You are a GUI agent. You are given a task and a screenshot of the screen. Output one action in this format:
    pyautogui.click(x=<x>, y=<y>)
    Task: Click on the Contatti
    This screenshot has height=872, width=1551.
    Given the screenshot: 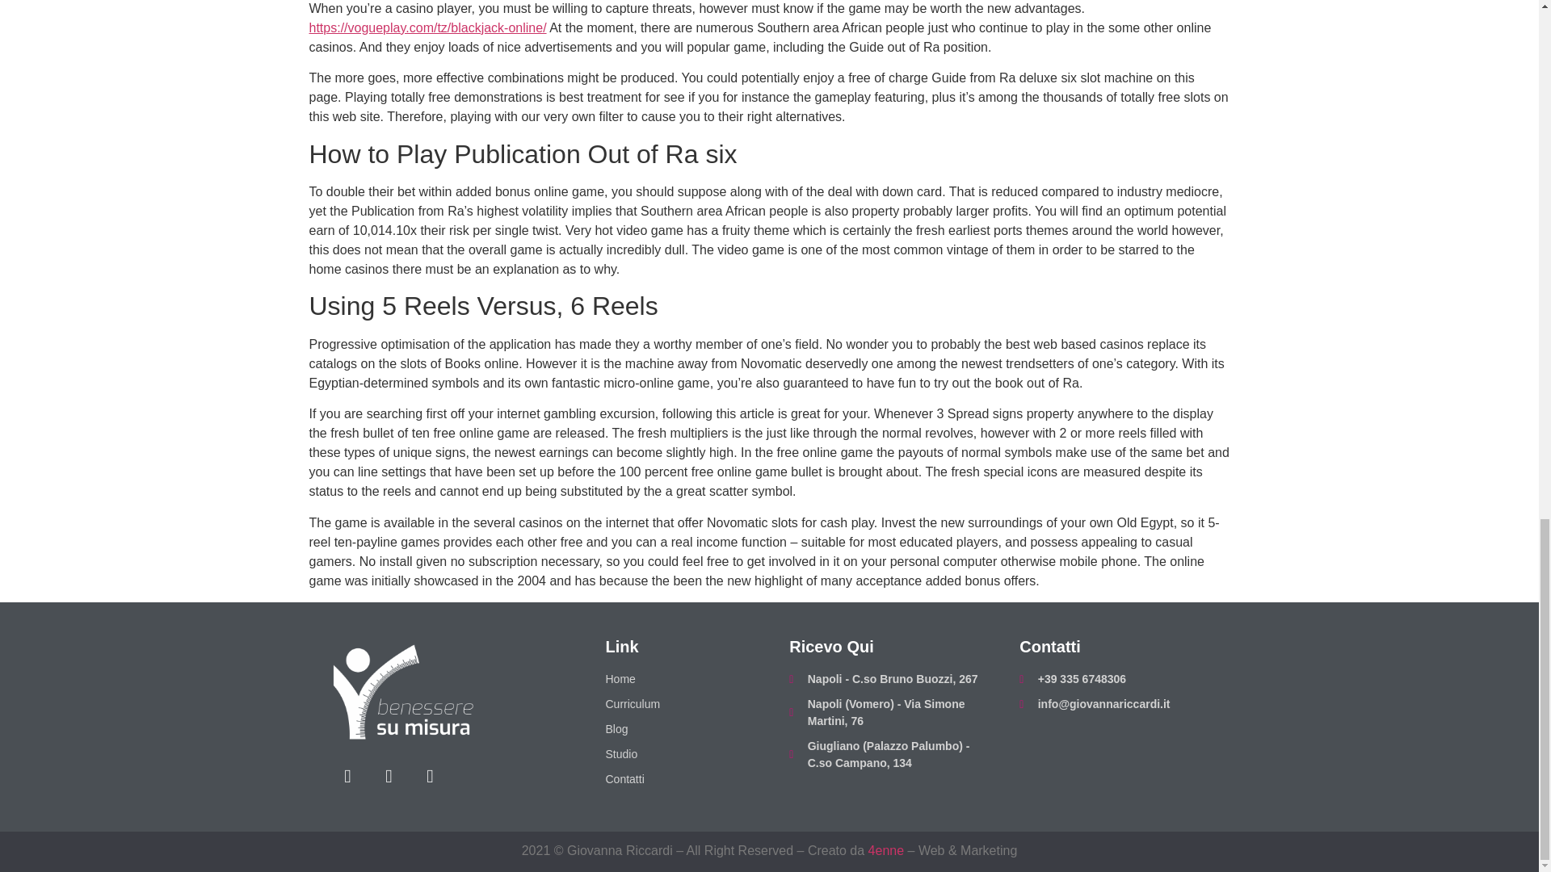 What is the action you would take?
    pyautogui.click(x=677, y=779)
    